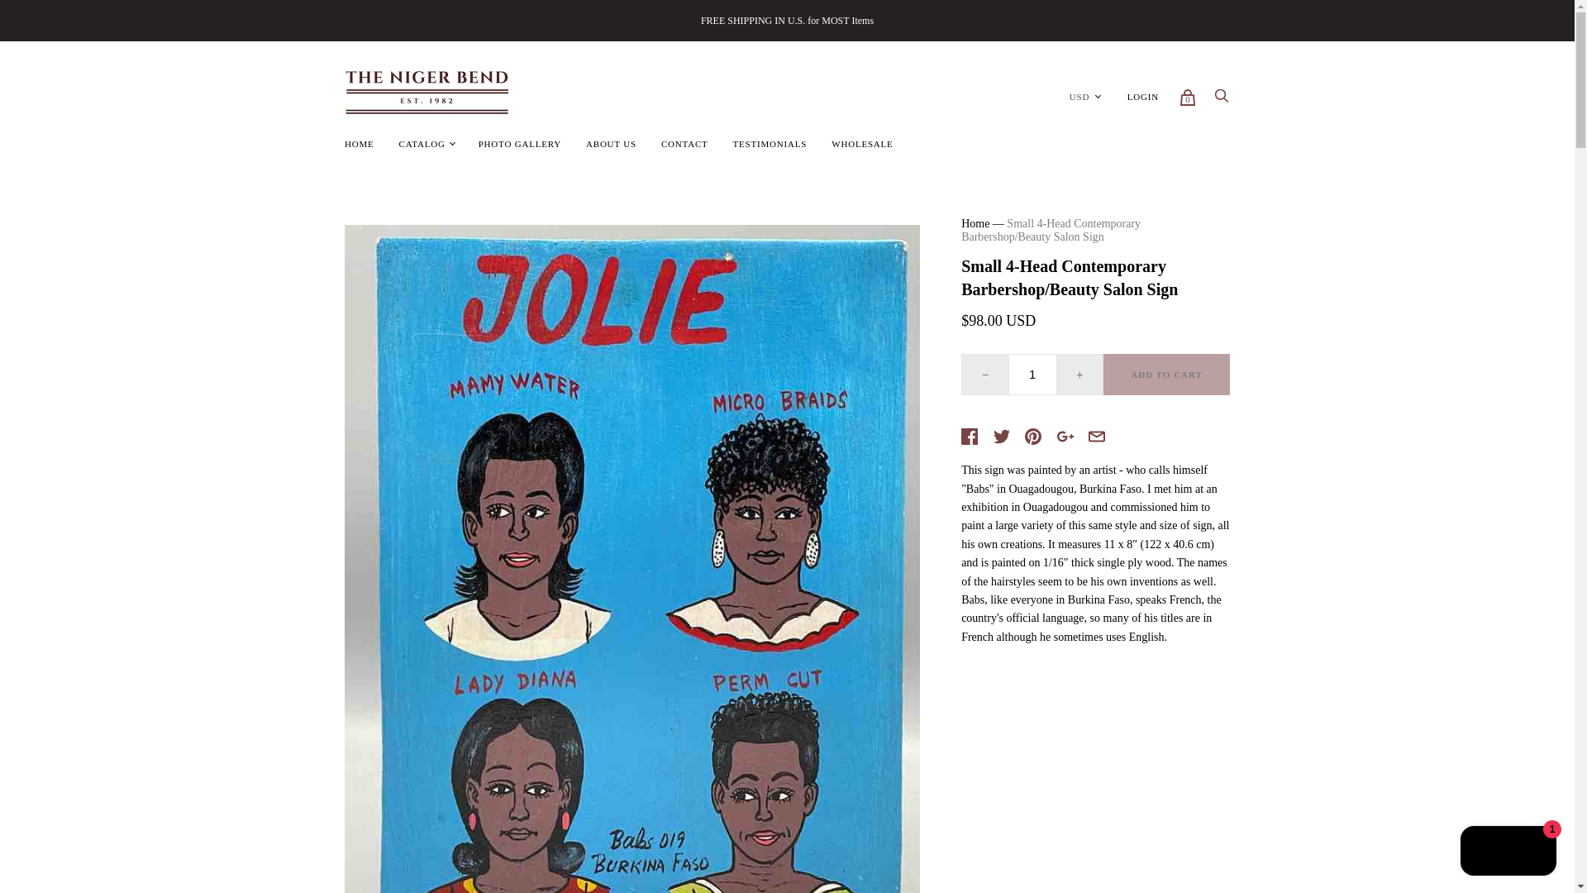 The image size is (1587, 893). Describe the element at coordinates (975, 223) in the screenshot. I see `Home` at that location.